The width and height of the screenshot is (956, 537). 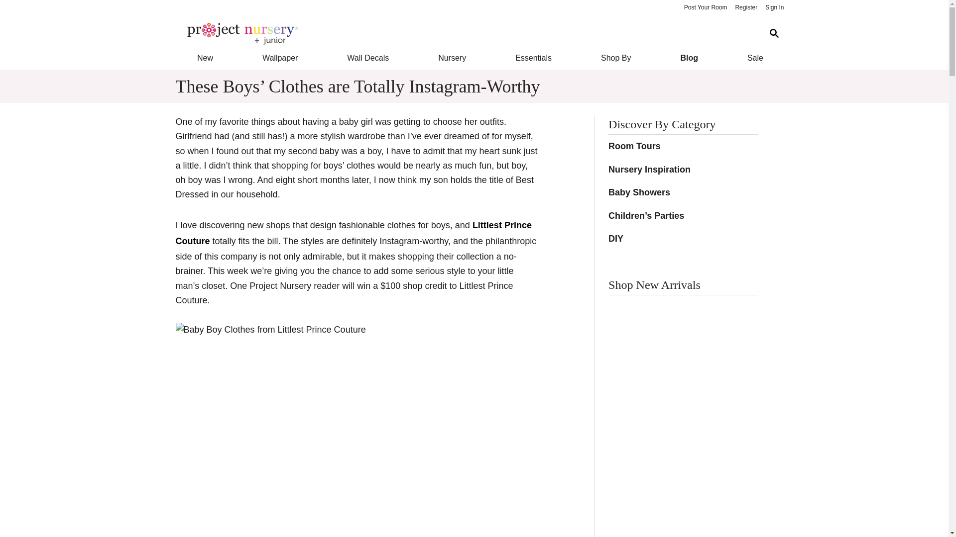 What do you see at coordinates (746, 8) in the screenshot?
I see `Register` at bounding box center [746, 8].